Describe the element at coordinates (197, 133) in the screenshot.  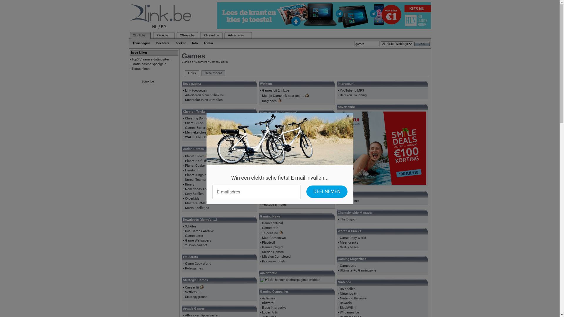
I see `Menneke cheats` at that location.